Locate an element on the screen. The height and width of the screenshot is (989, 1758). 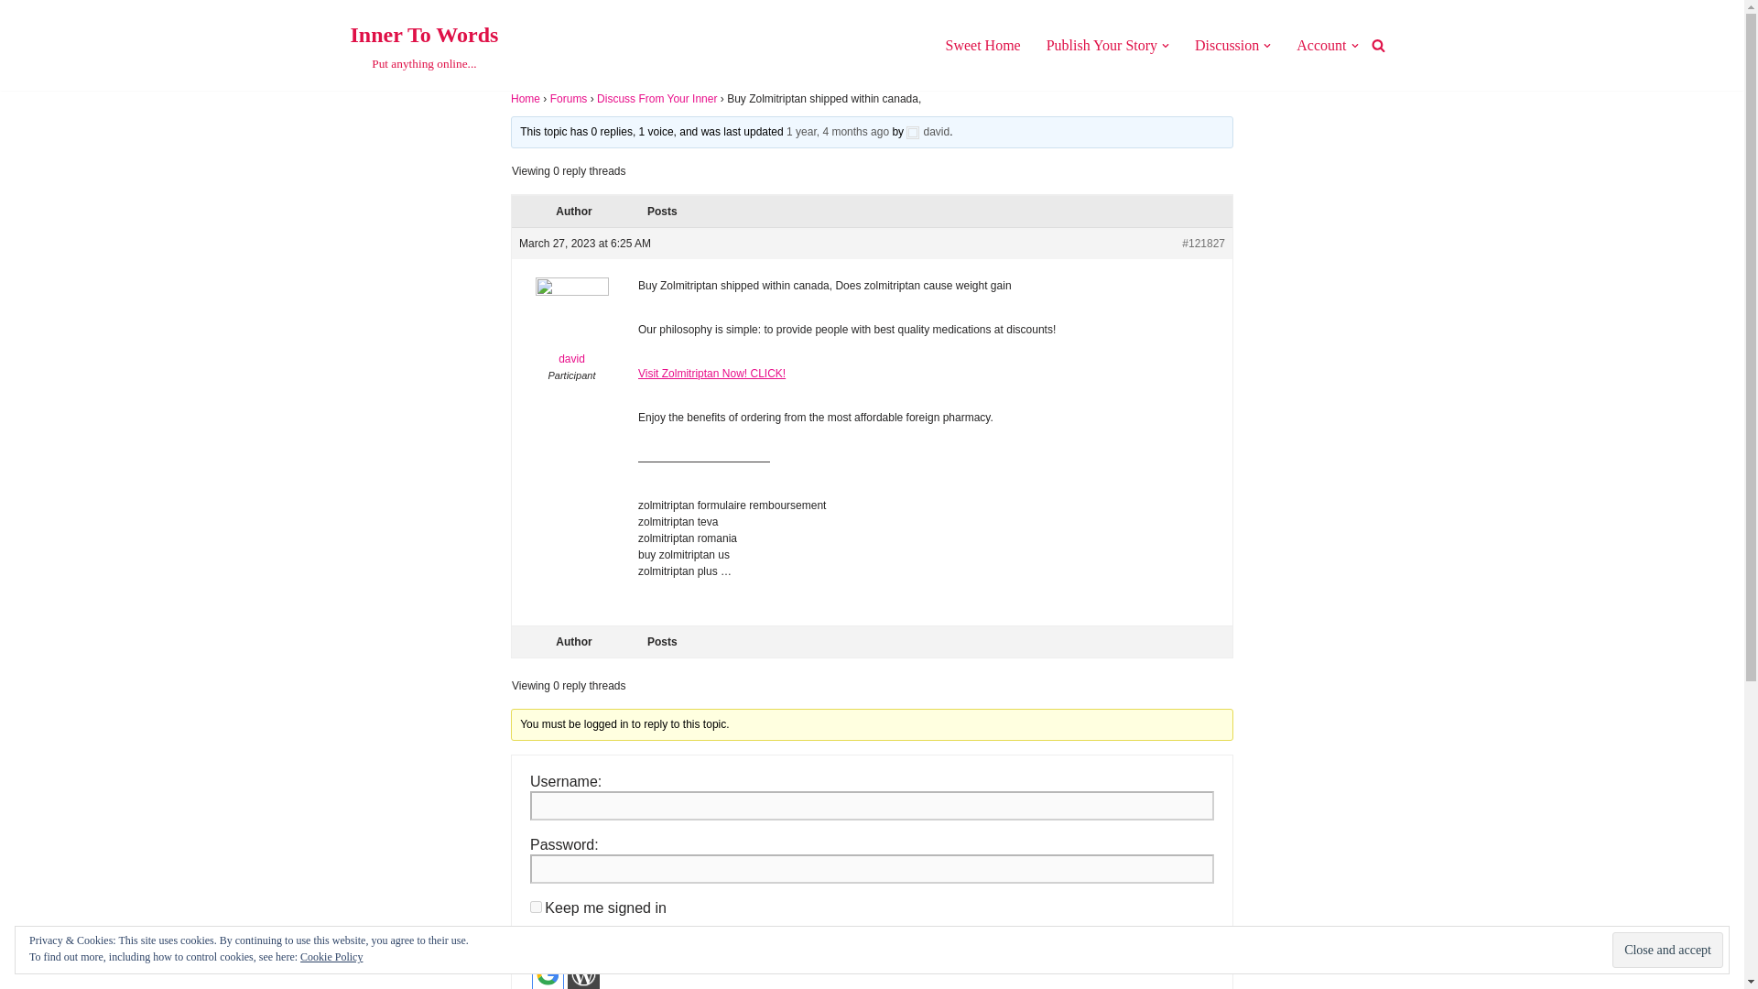
Sweet Home is located at coordinates (982, 44).